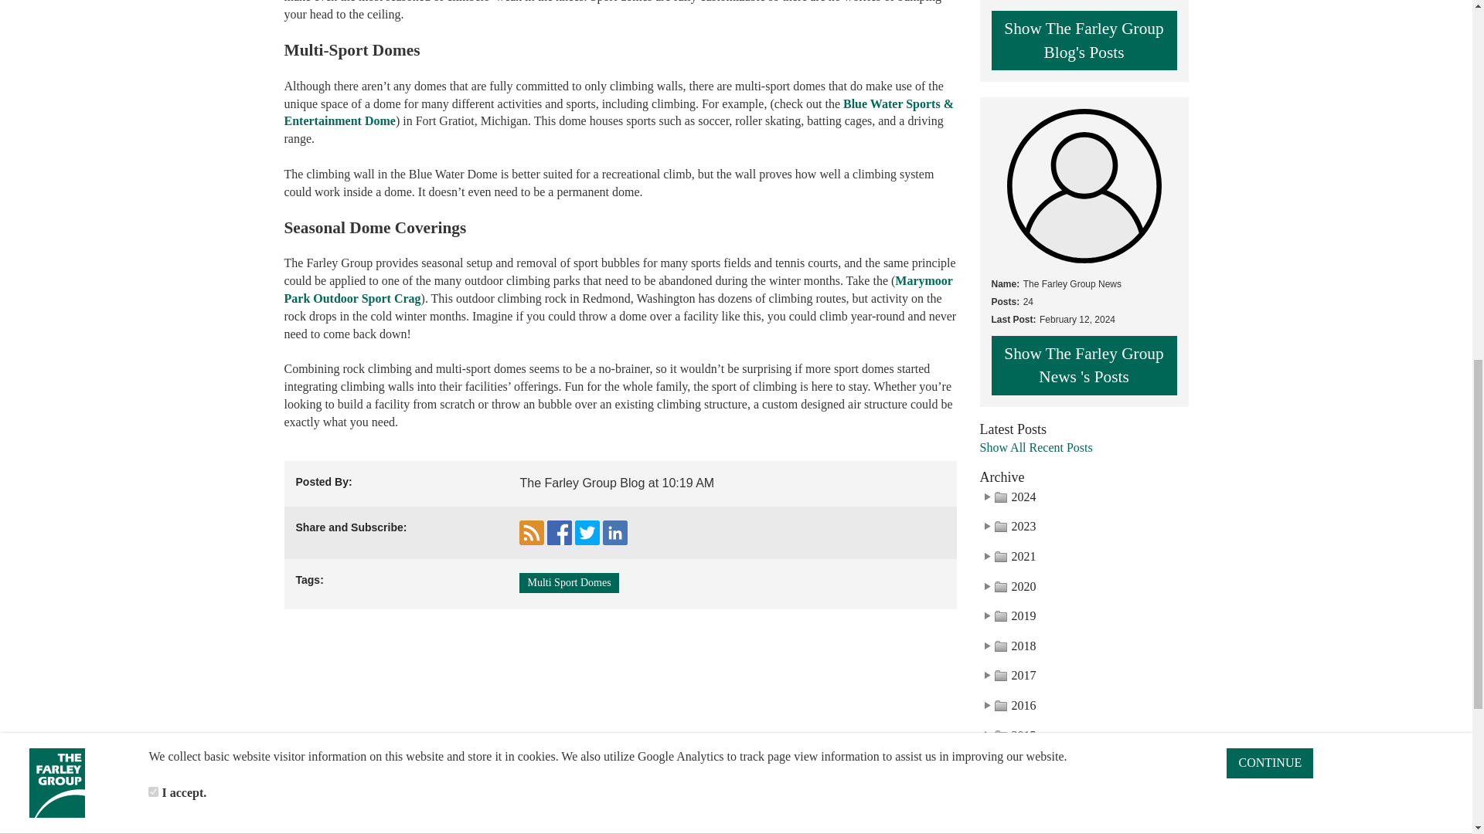 The width and height of the screenshot is (1484, 834). I want to click on Tweet this!, so click(587, 533).